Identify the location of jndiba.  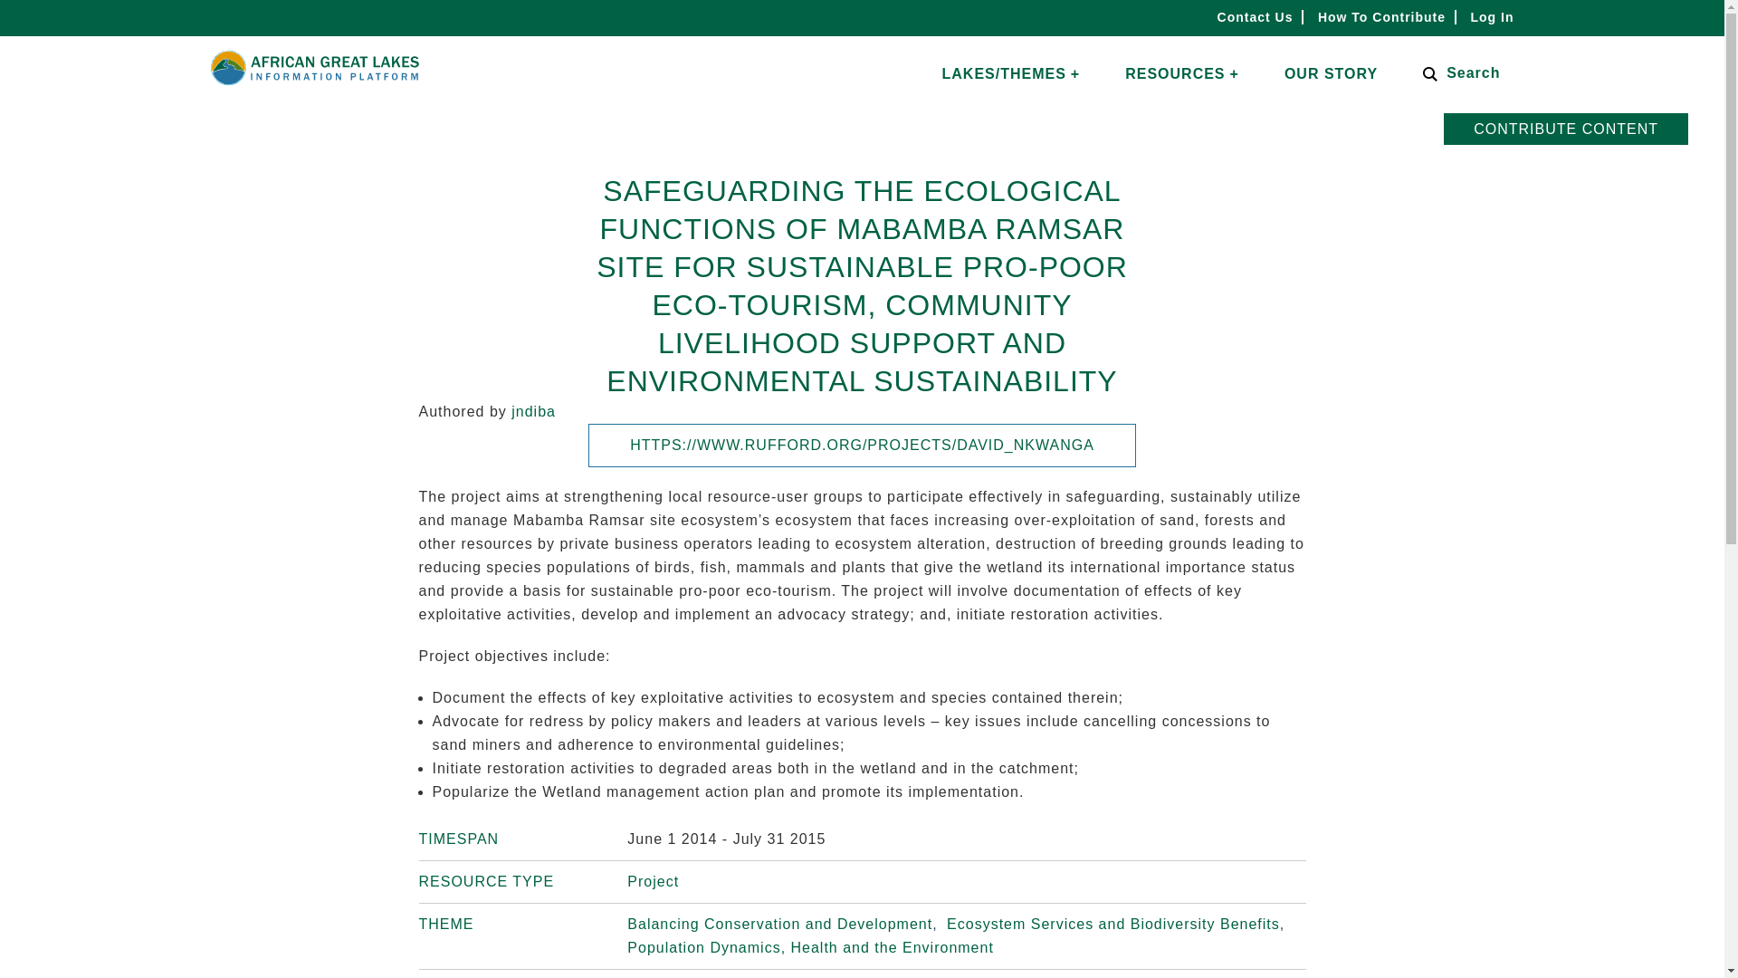
(533, 411).